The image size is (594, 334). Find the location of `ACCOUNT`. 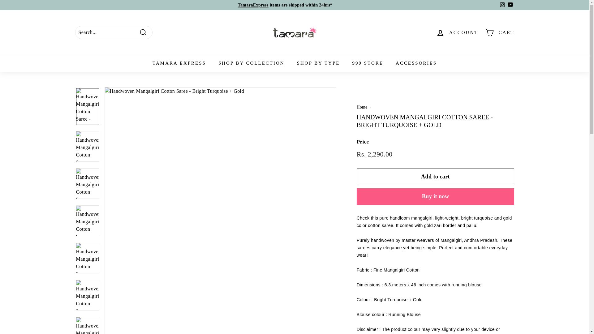

ACCOUNT is located at coordinates (457, 32).